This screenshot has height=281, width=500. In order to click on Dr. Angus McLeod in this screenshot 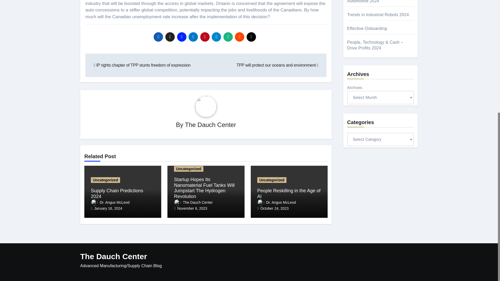, I will do `click(110, 202)`.